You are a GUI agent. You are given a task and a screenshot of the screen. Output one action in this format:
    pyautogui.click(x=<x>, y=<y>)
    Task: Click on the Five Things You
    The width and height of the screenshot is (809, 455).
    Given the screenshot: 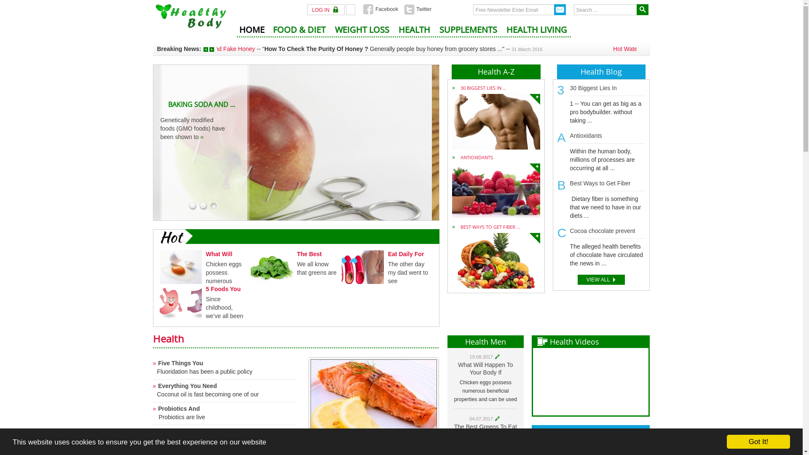 What is the action you would take?
    pyautogui.click(x=178, y=363)
    